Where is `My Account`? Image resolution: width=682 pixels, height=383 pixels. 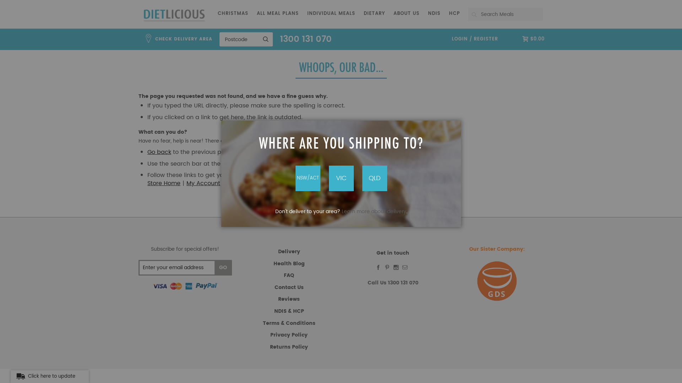
My Account is located at coordinates (203, 183).